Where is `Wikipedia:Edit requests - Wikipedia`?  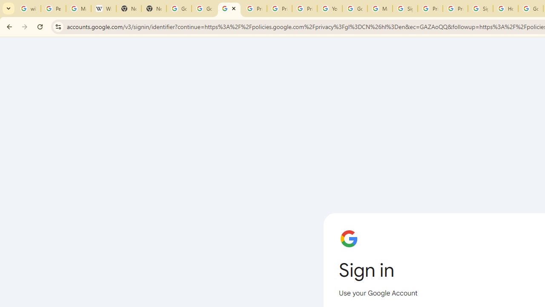 Wikipedia:Edit requests - Wikipedia is located at coordinates (103, 9).